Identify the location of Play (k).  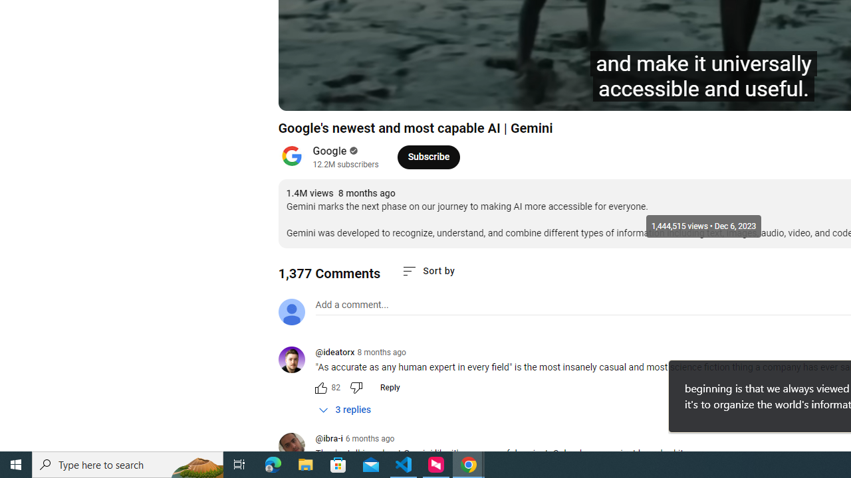
(334, 94).